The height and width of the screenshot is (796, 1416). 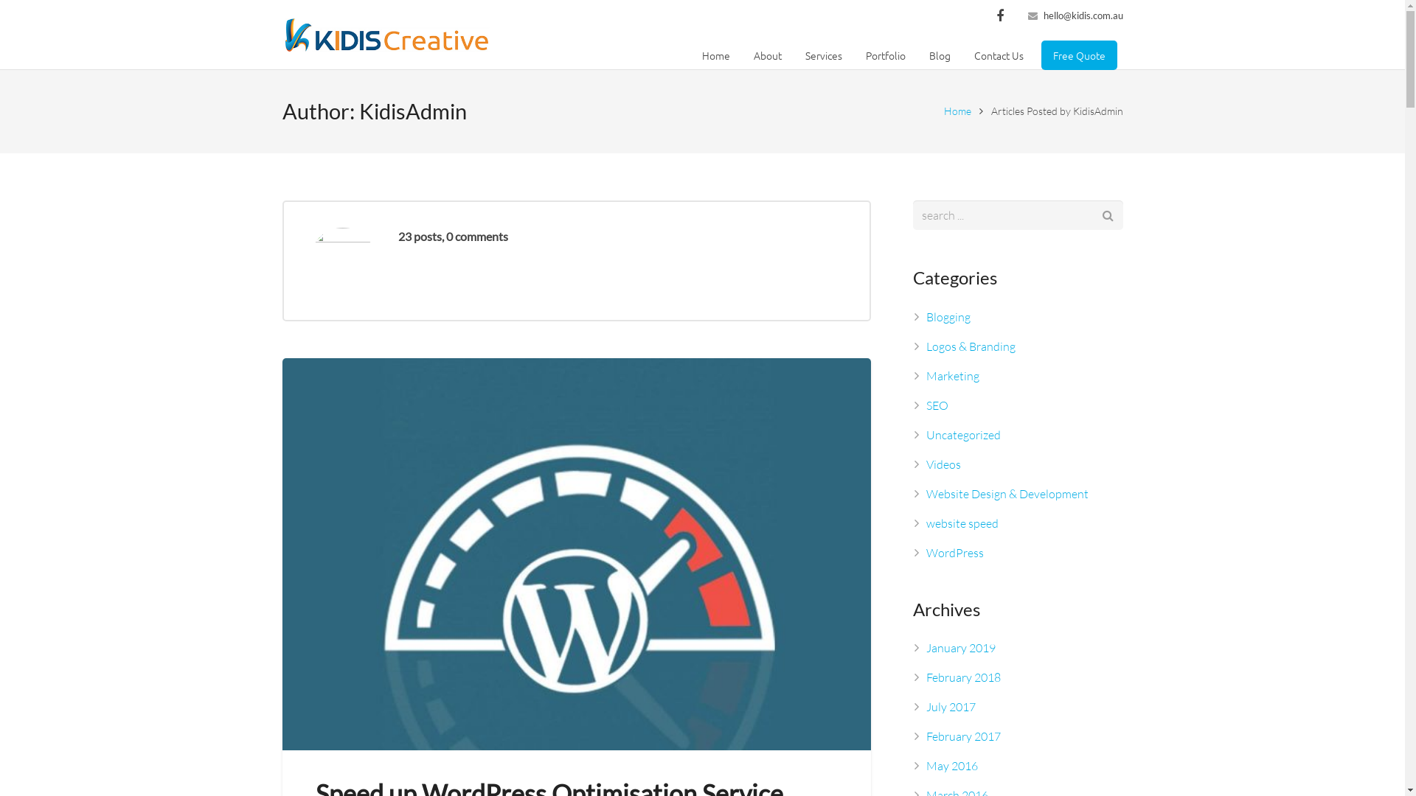 I want to click on Videos, so click(x=944, y=464).